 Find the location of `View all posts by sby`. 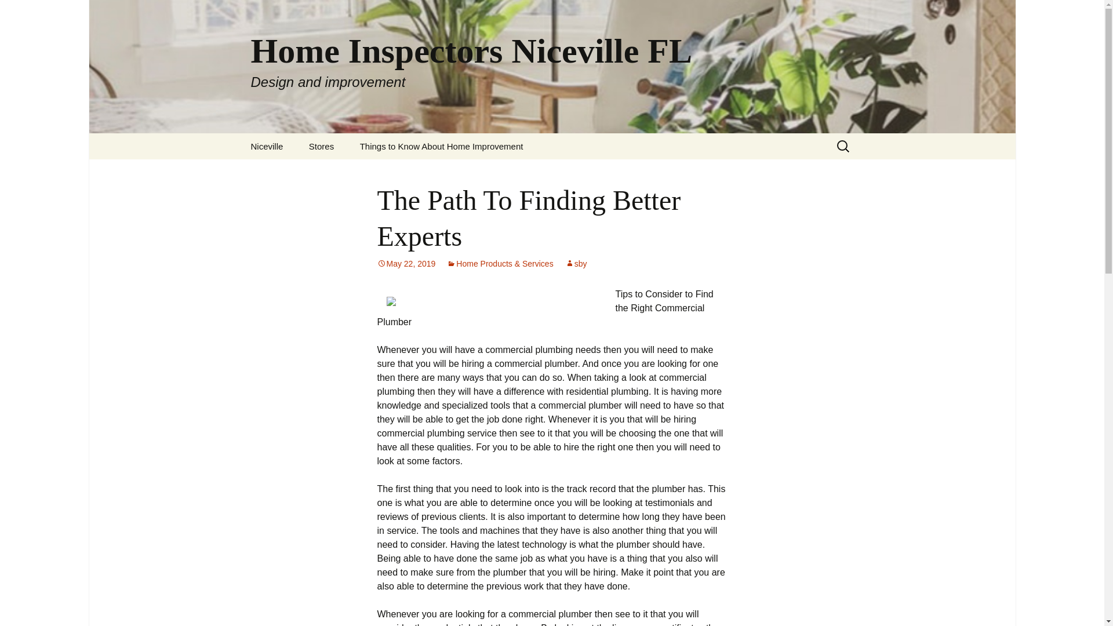

View all posts by sby is located at coordinates (576, 264).